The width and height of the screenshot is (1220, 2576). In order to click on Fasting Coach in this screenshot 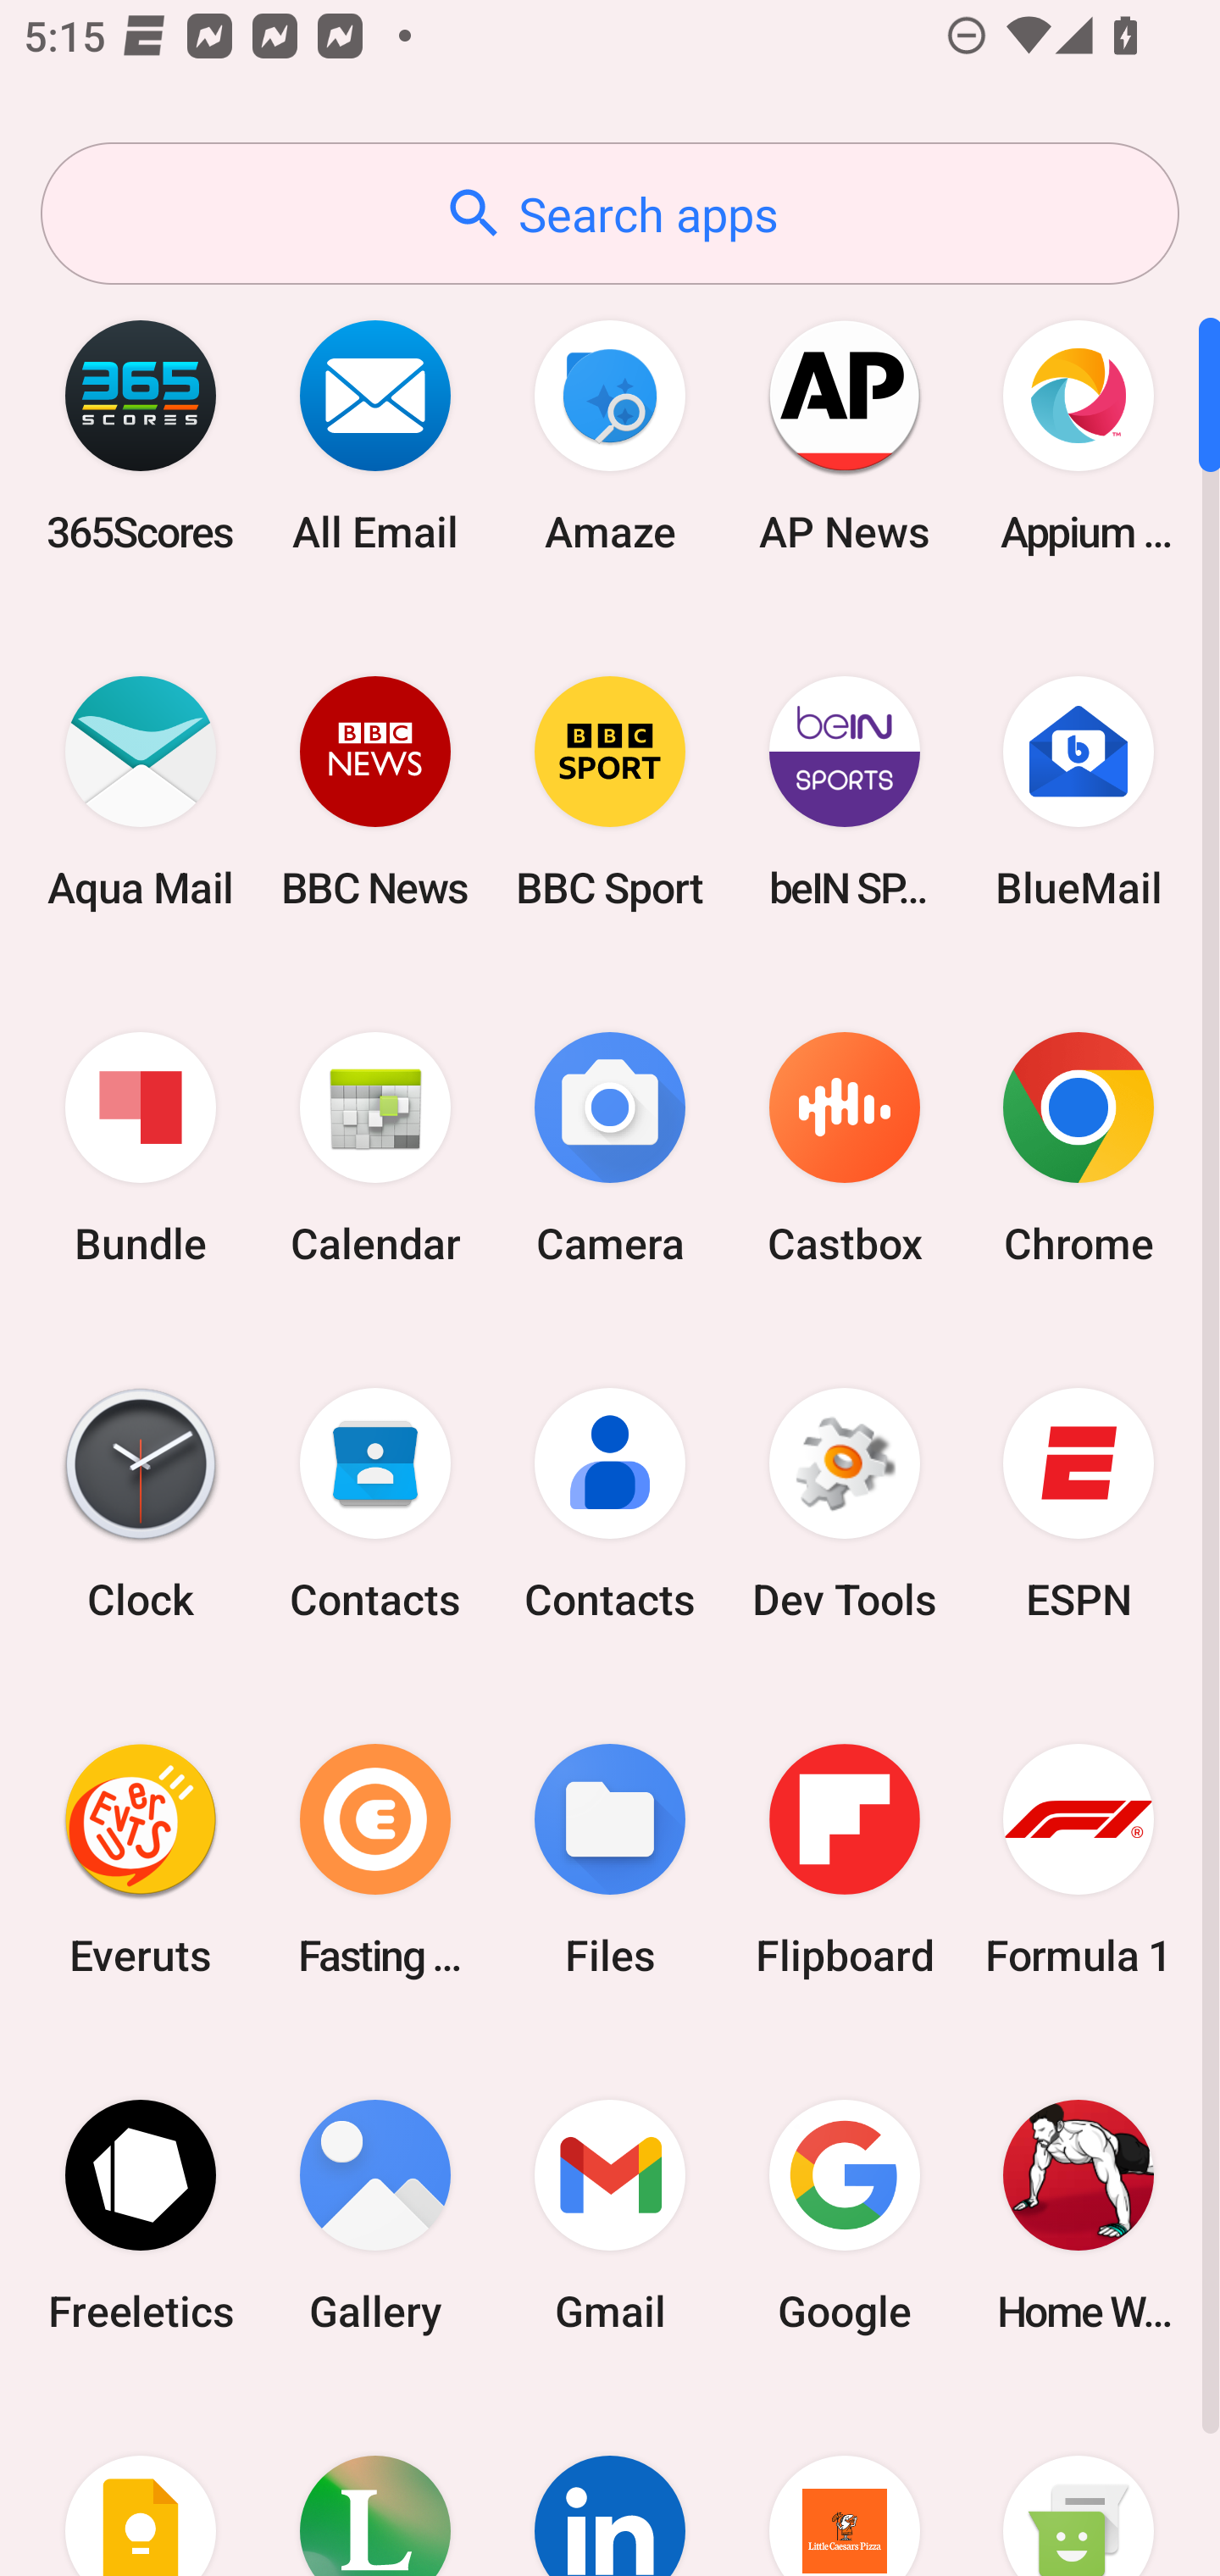, I will do `click(375, 1859)`.